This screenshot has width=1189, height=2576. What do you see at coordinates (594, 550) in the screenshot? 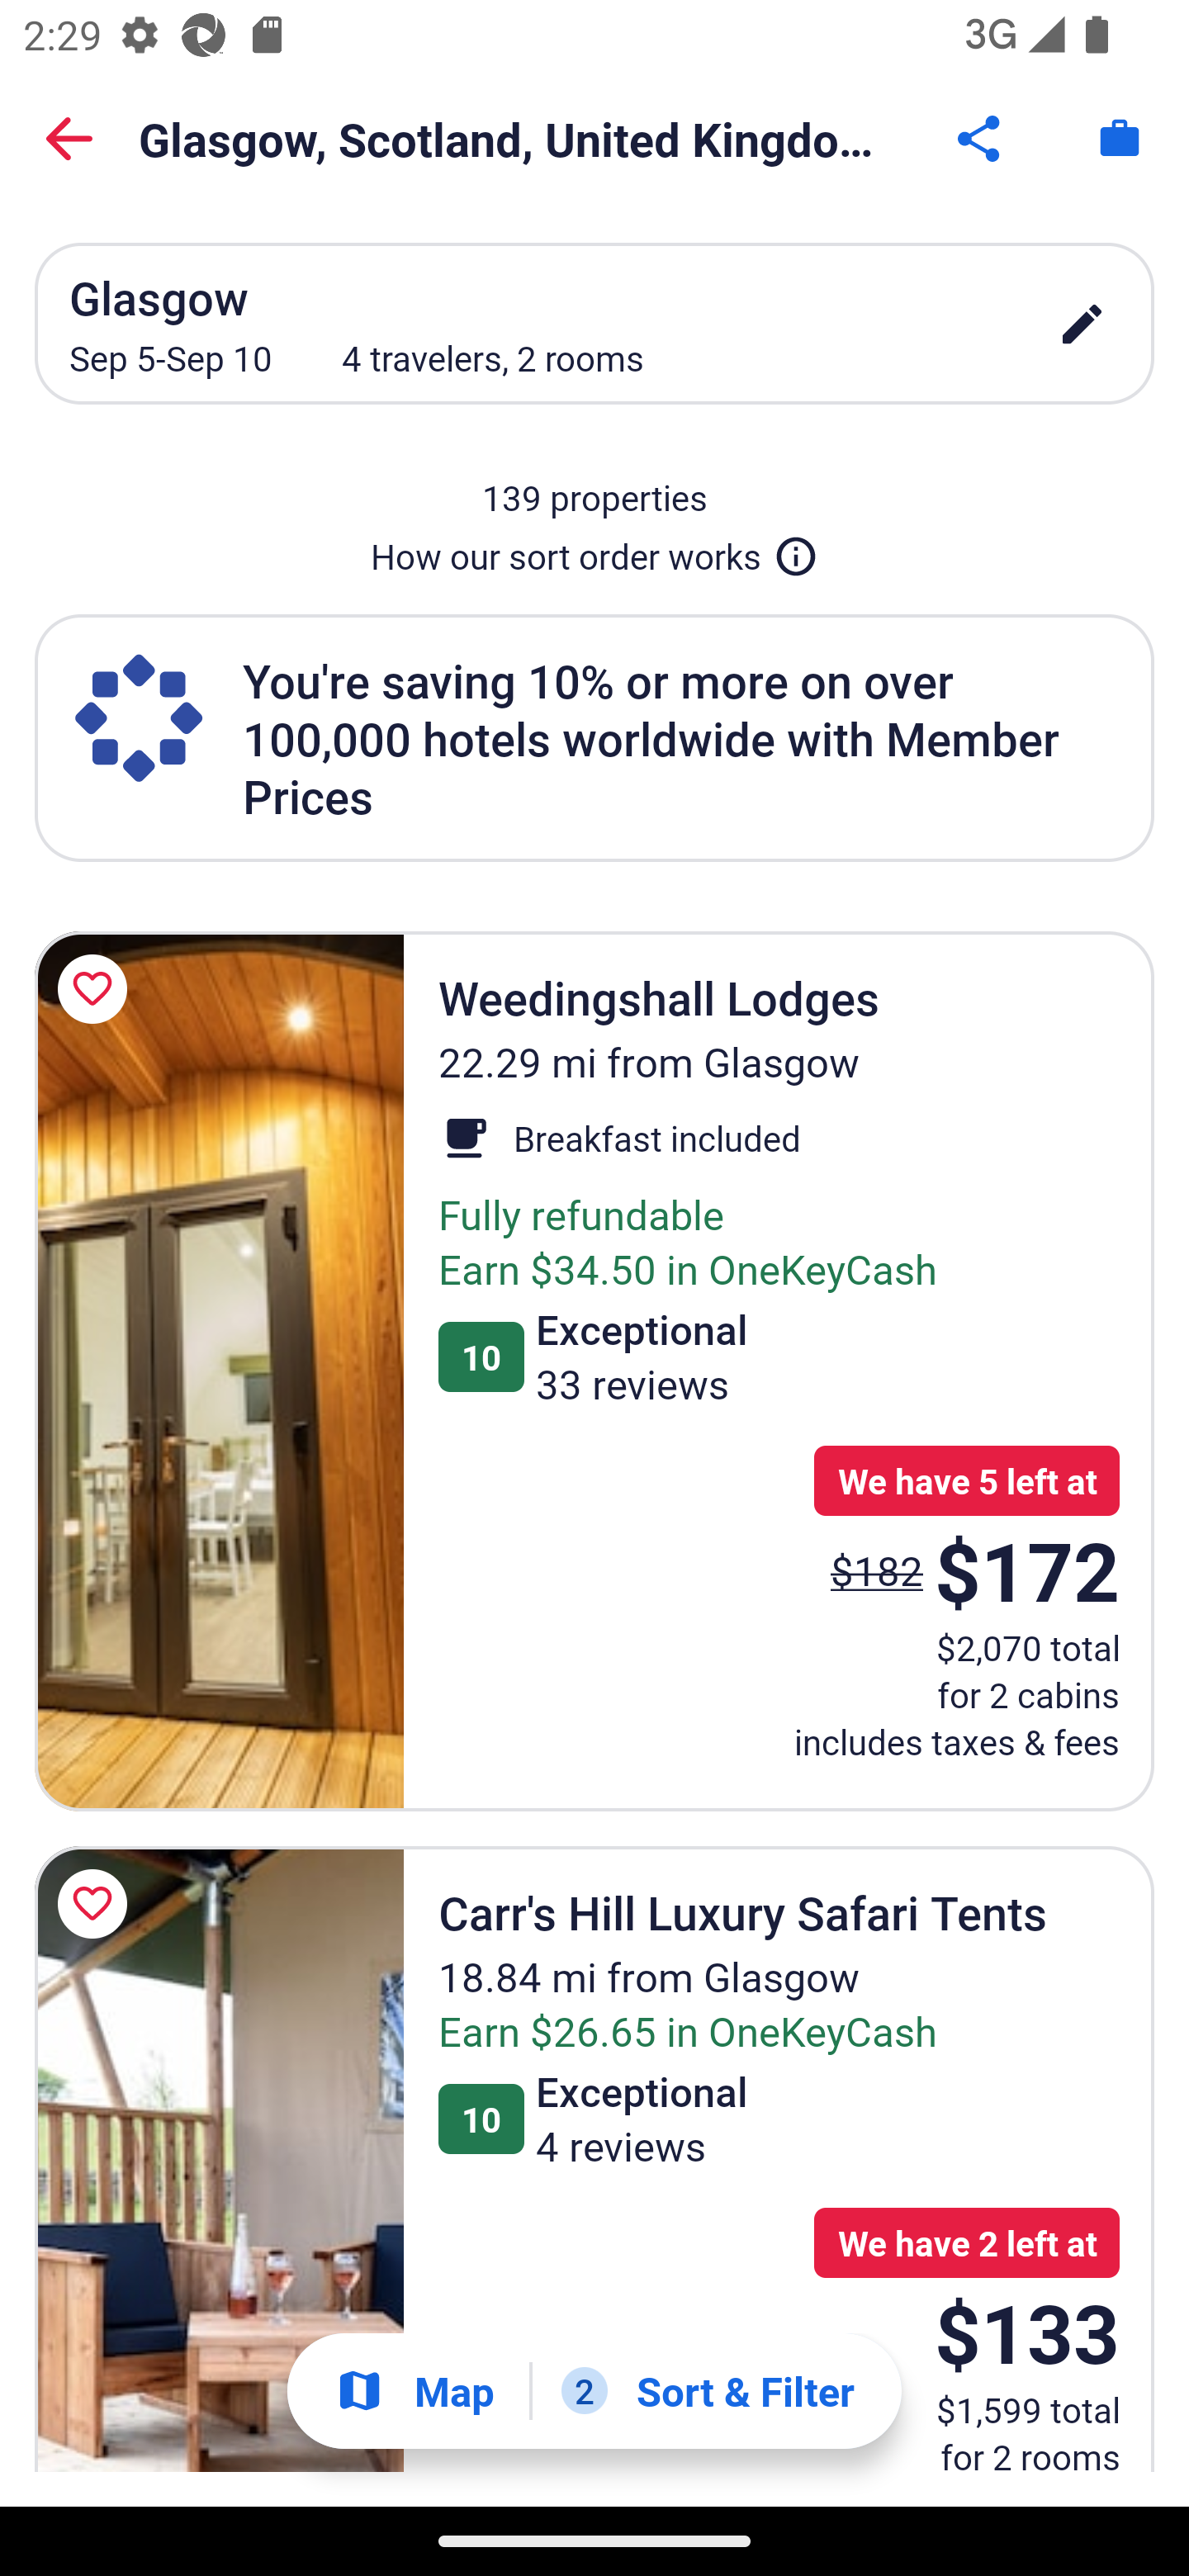
I see `How our sort order works` at bounding box center [594, 550].